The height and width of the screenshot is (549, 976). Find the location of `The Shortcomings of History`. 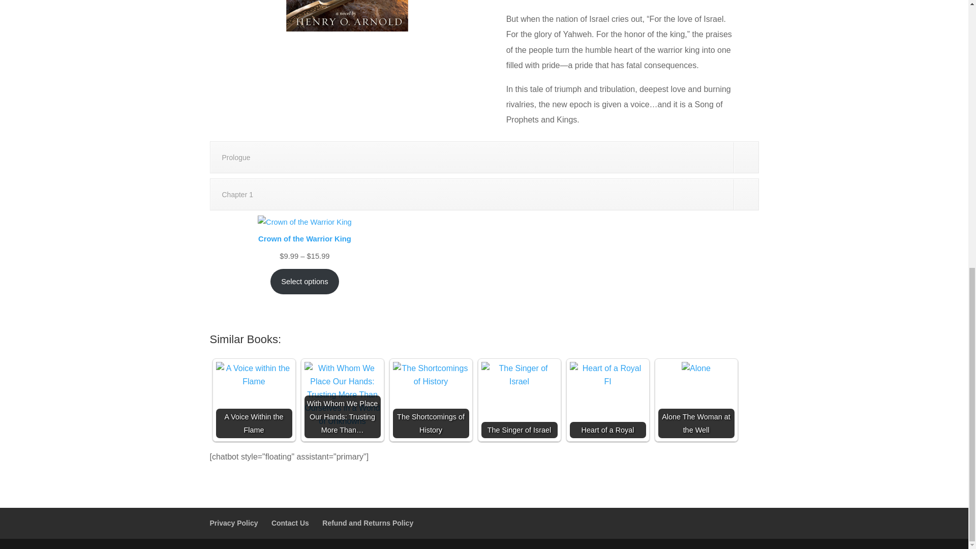

The Shortcomings of History is located at coordinates (430, 375).